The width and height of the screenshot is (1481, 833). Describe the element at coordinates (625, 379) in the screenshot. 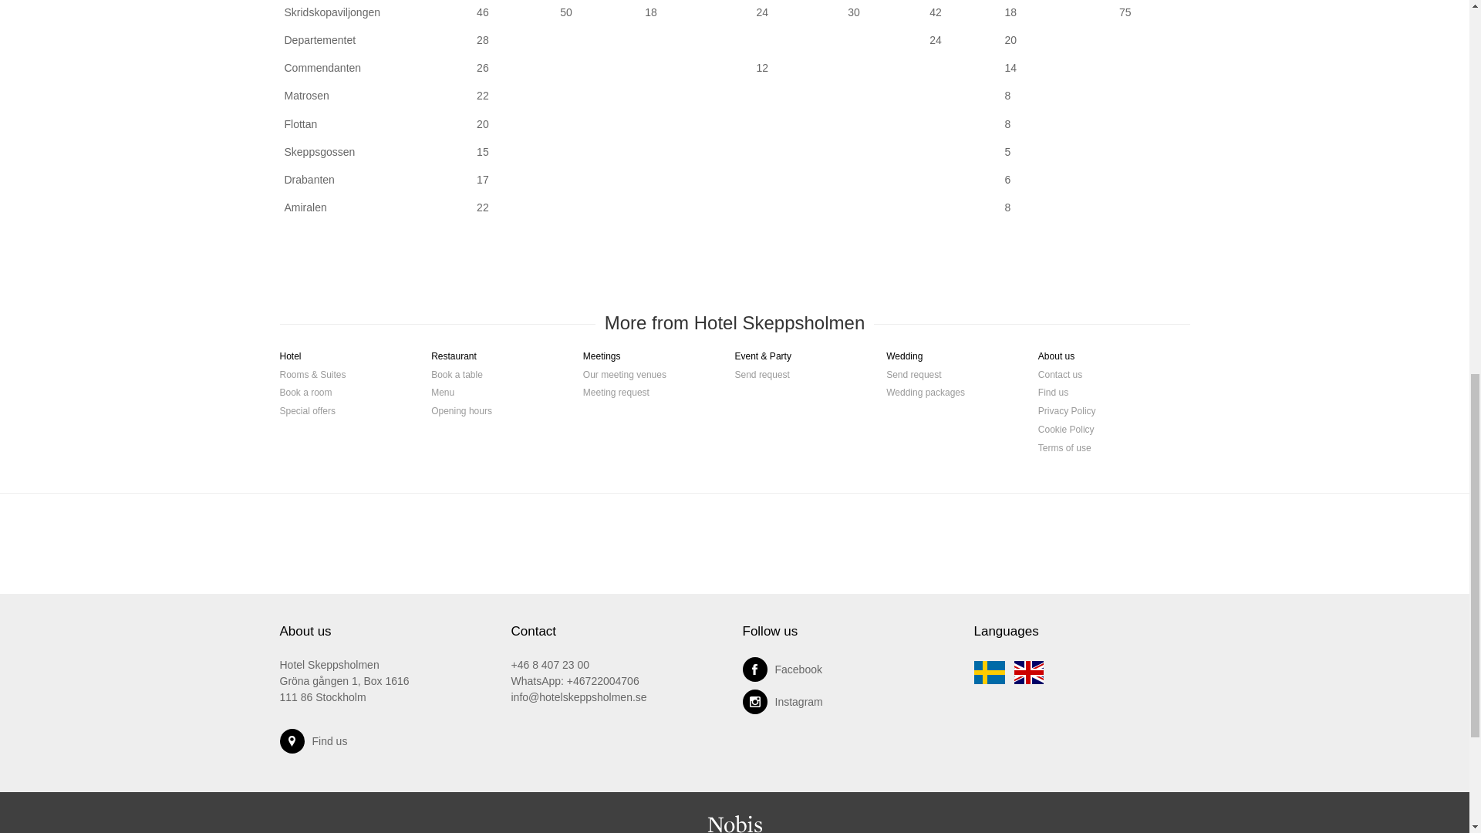

I see `Our meeting venues` at that location.